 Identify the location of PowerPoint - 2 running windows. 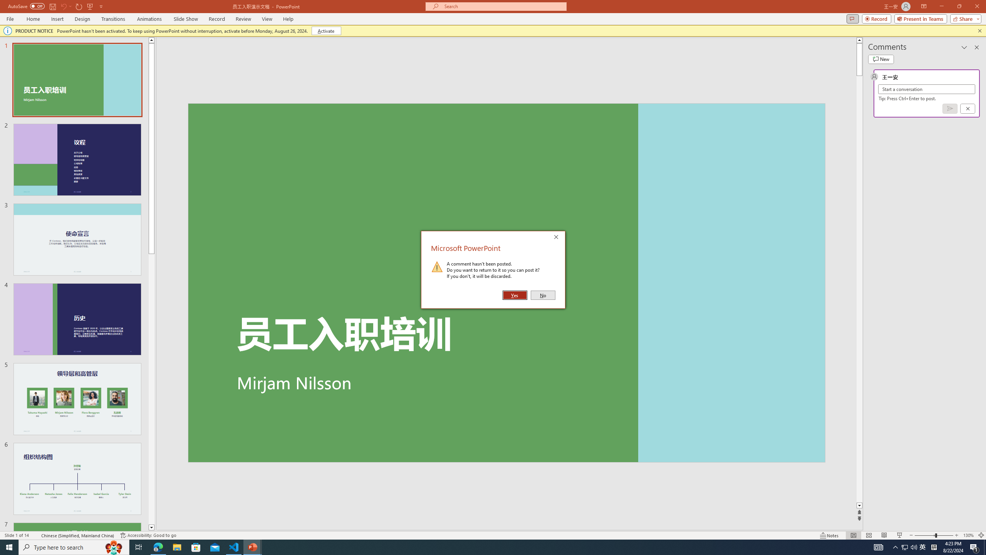
(253, 547).